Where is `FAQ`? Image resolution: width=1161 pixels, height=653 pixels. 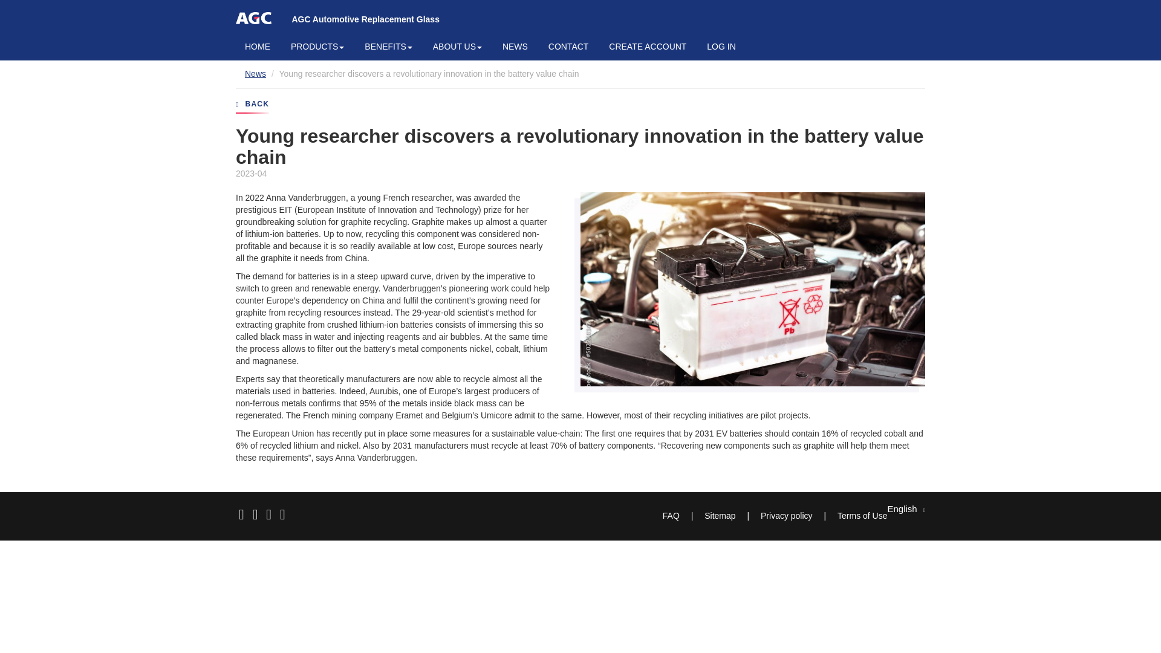
FAQ is located at coordinates (671, 516).